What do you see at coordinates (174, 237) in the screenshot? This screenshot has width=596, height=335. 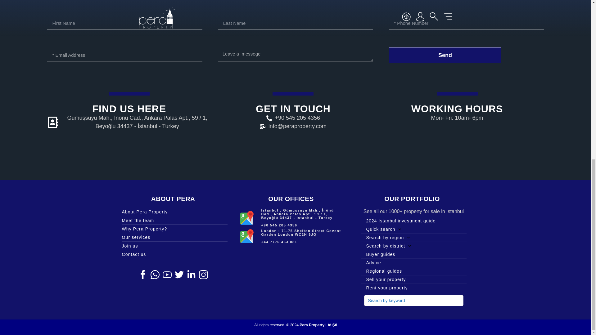 I see `Our services` at bounding box center [174, 237].